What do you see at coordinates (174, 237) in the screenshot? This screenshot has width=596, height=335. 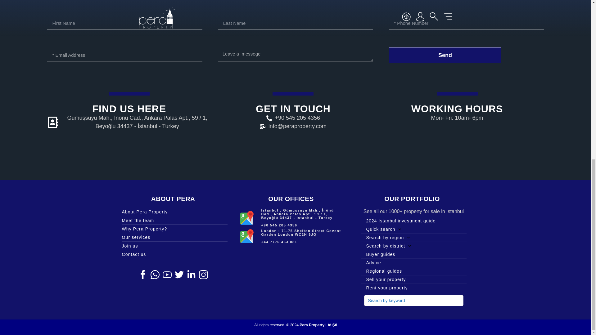 I see `Our services` at bounding box center [174, 237].